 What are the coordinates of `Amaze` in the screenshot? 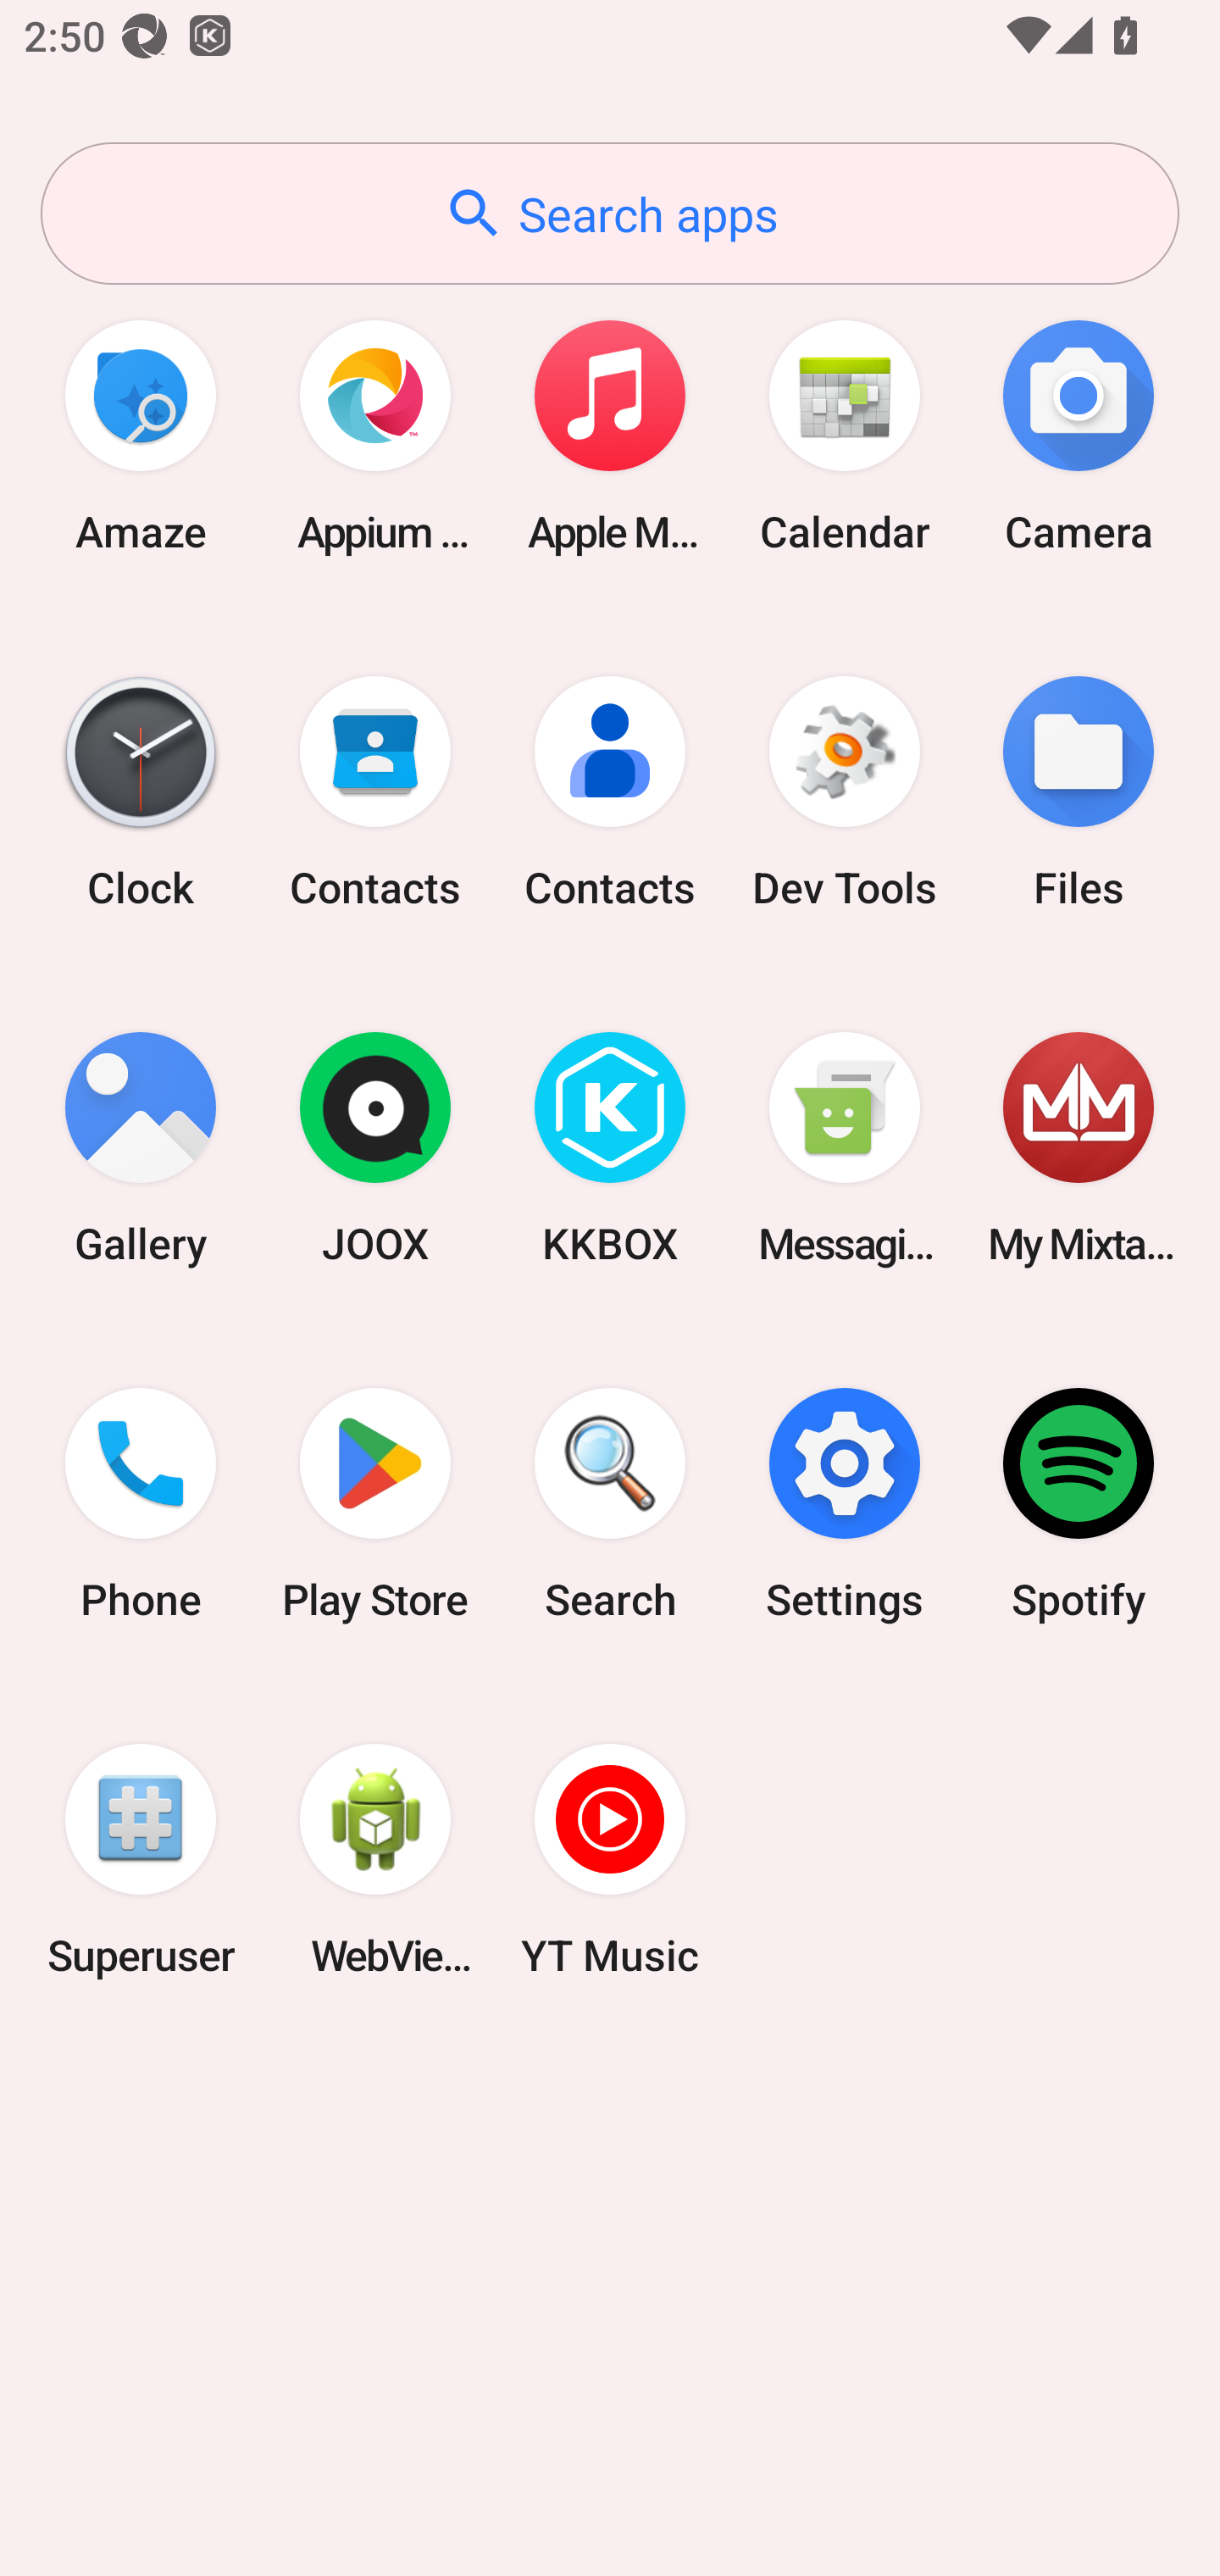 It's located at (141, 436).